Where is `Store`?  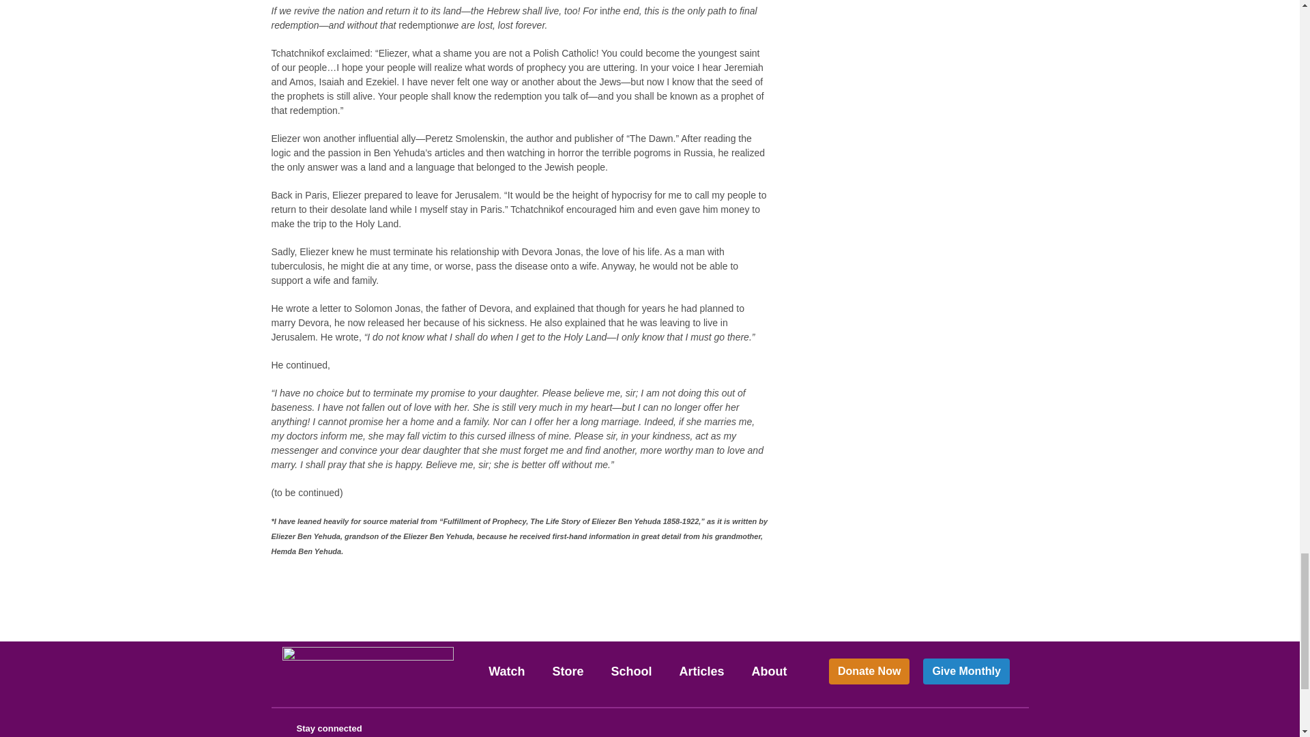 Store is located at coordinates (568, 671).